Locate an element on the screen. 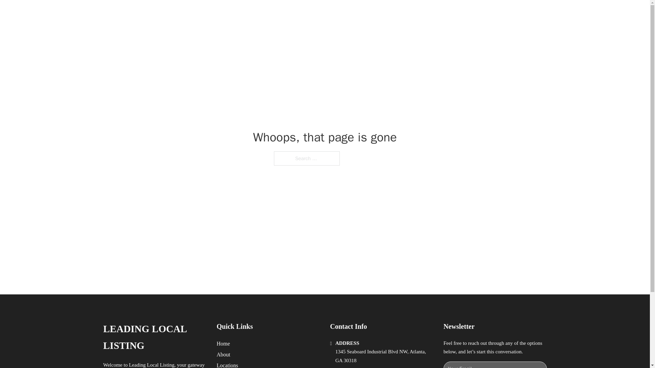 The height and width of the screenshot is (368, 655). LEADING LOCAL LISTING is located at coordinates (154, 337).